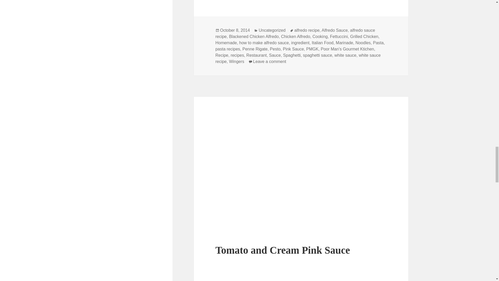 The image size is (499, 281). I want to click on Uncategorized, so click(272, 30).